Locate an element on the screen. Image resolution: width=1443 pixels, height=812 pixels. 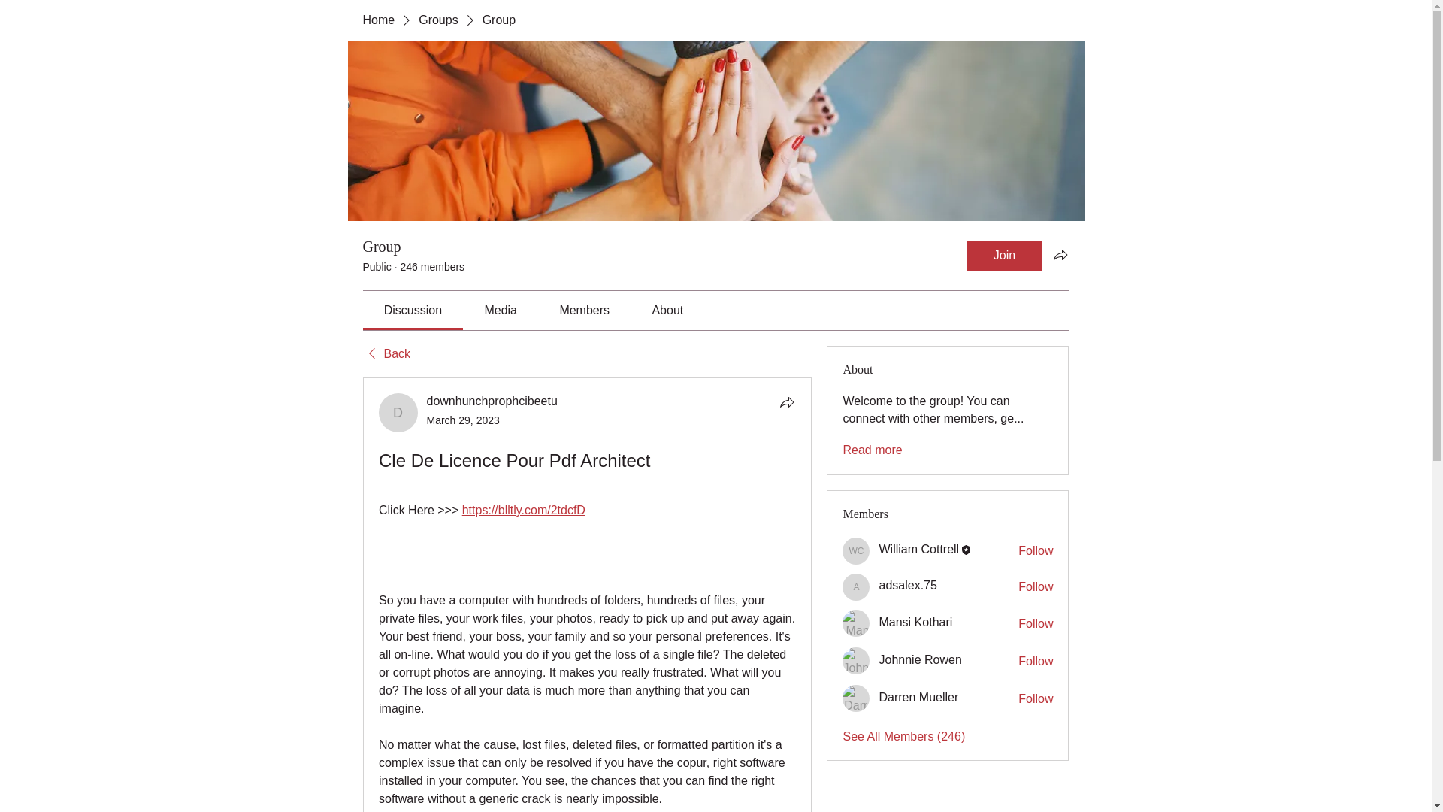
downhunchprophcibeetu is located at coordinates (398, 412).